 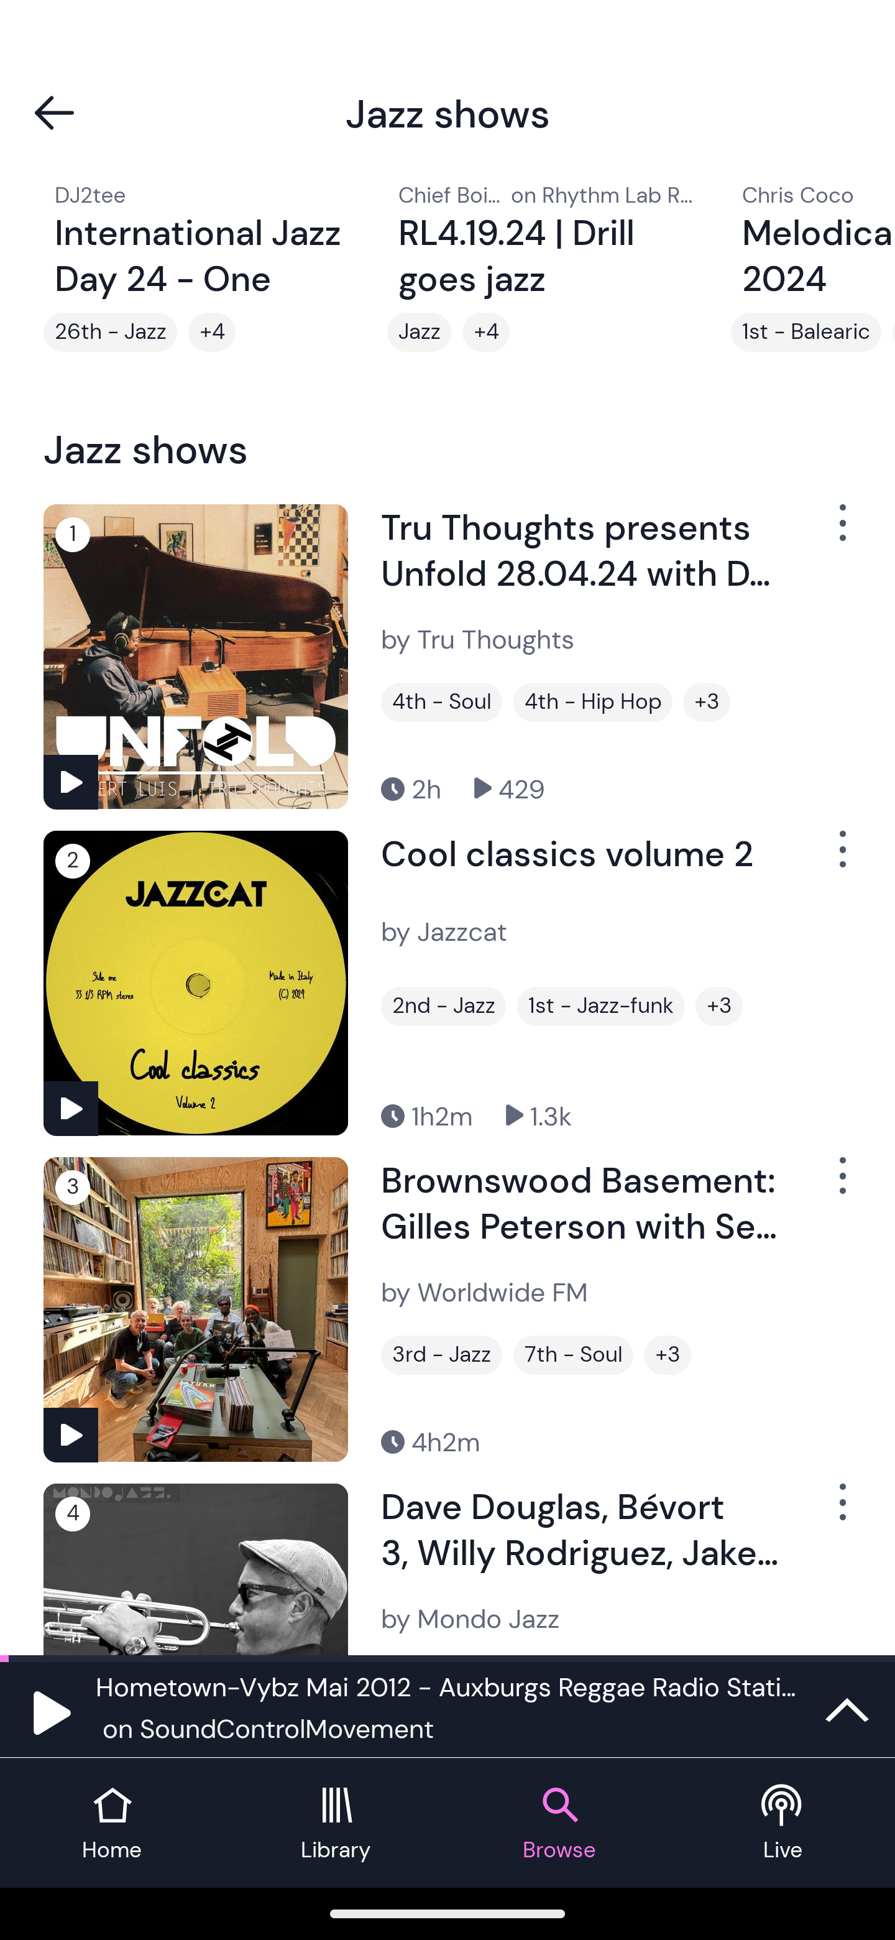 I want to click on 3rd - Jazz, so click(x=441, y=1355).